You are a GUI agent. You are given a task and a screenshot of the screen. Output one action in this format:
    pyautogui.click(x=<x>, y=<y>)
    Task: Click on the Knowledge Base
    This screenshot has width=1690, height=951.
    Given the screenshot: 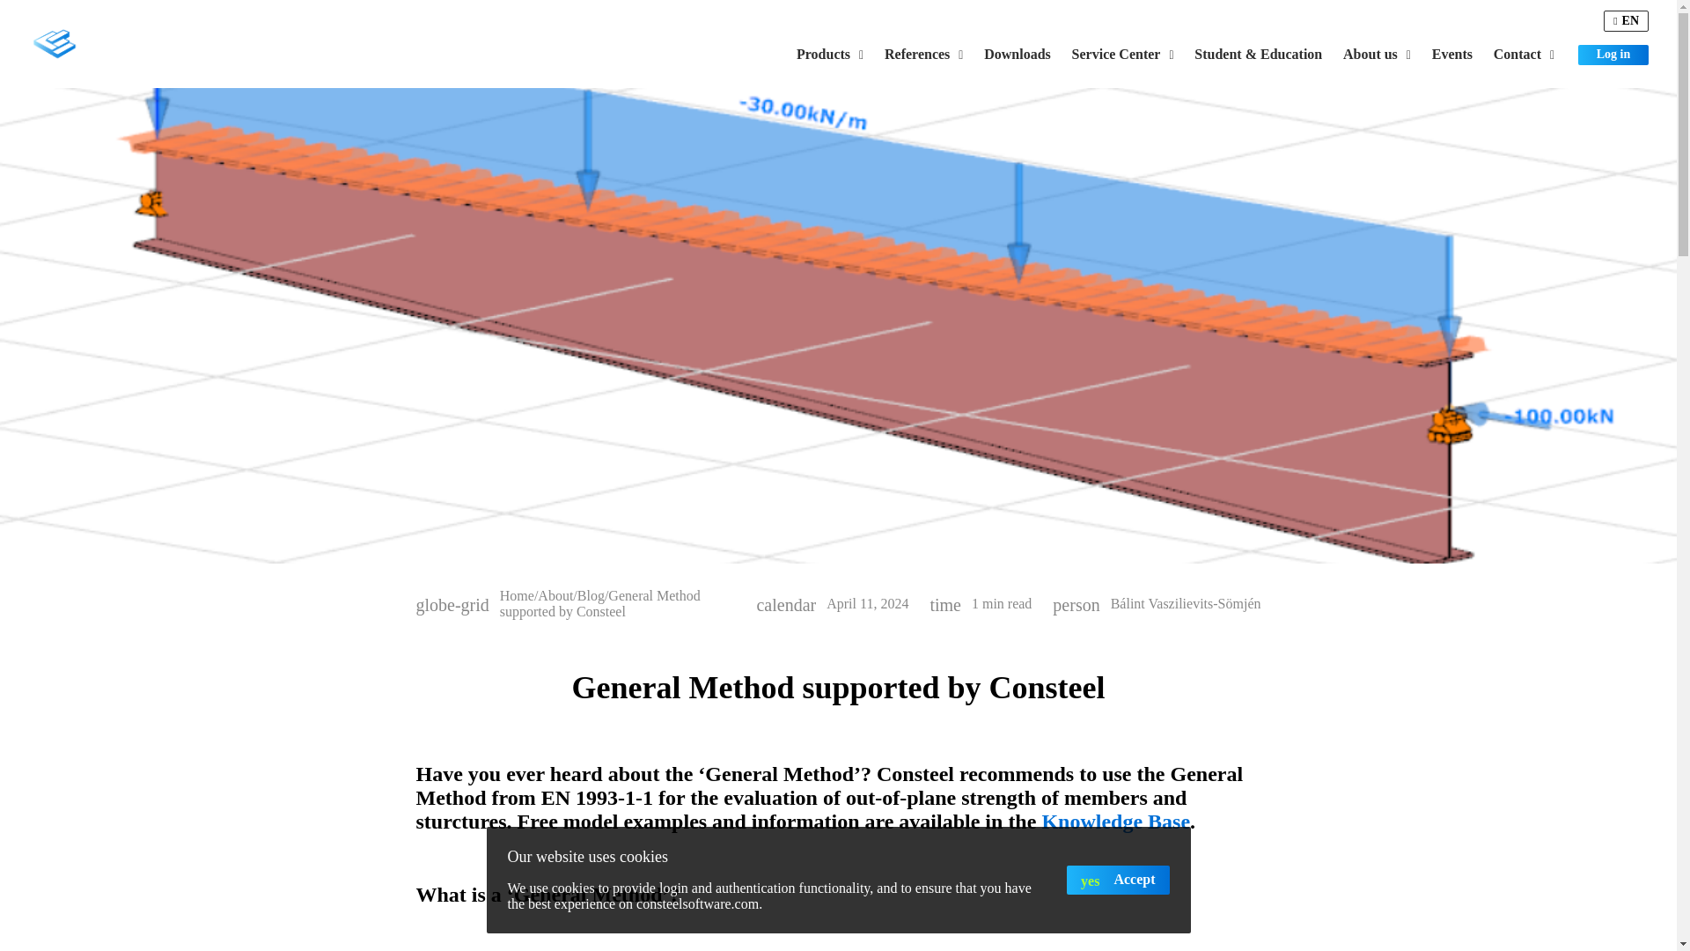 What is the action you would take?
    pyautogui.click(x=1114, y=822)
    